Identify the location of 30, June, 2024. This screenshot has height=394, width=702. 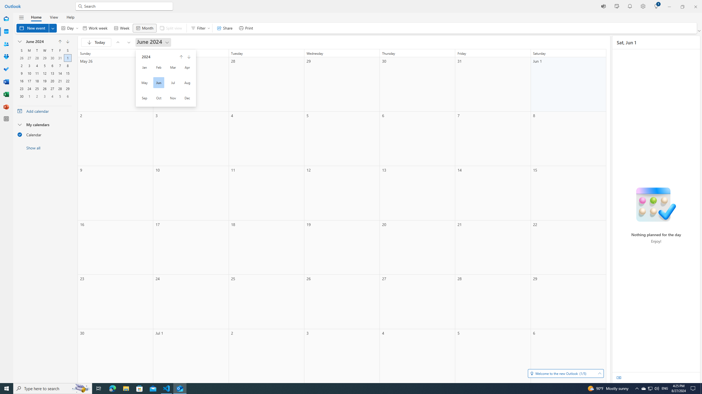
(22, 96).